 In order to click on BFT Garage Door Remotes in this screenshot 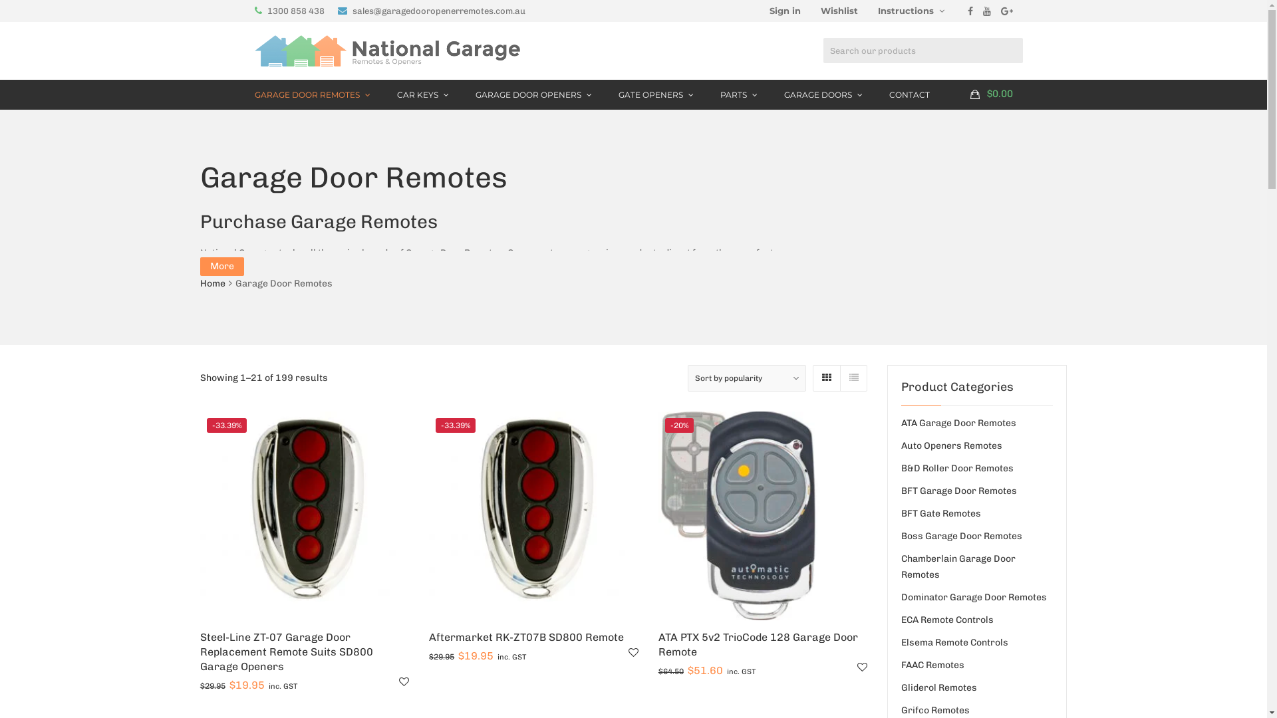, I will do `click(959, 491)`.